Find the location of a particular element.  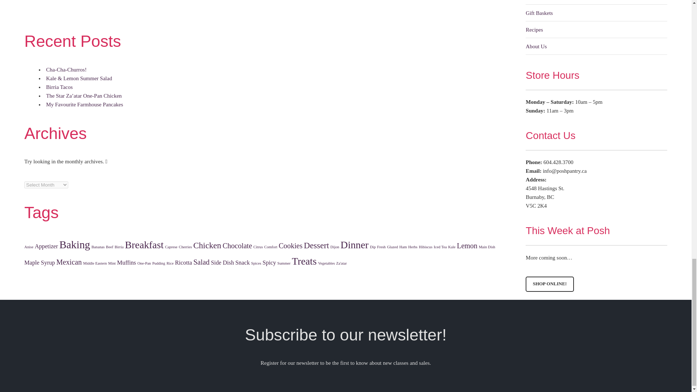

Birria Tacos is located at coordinates (59, 87).